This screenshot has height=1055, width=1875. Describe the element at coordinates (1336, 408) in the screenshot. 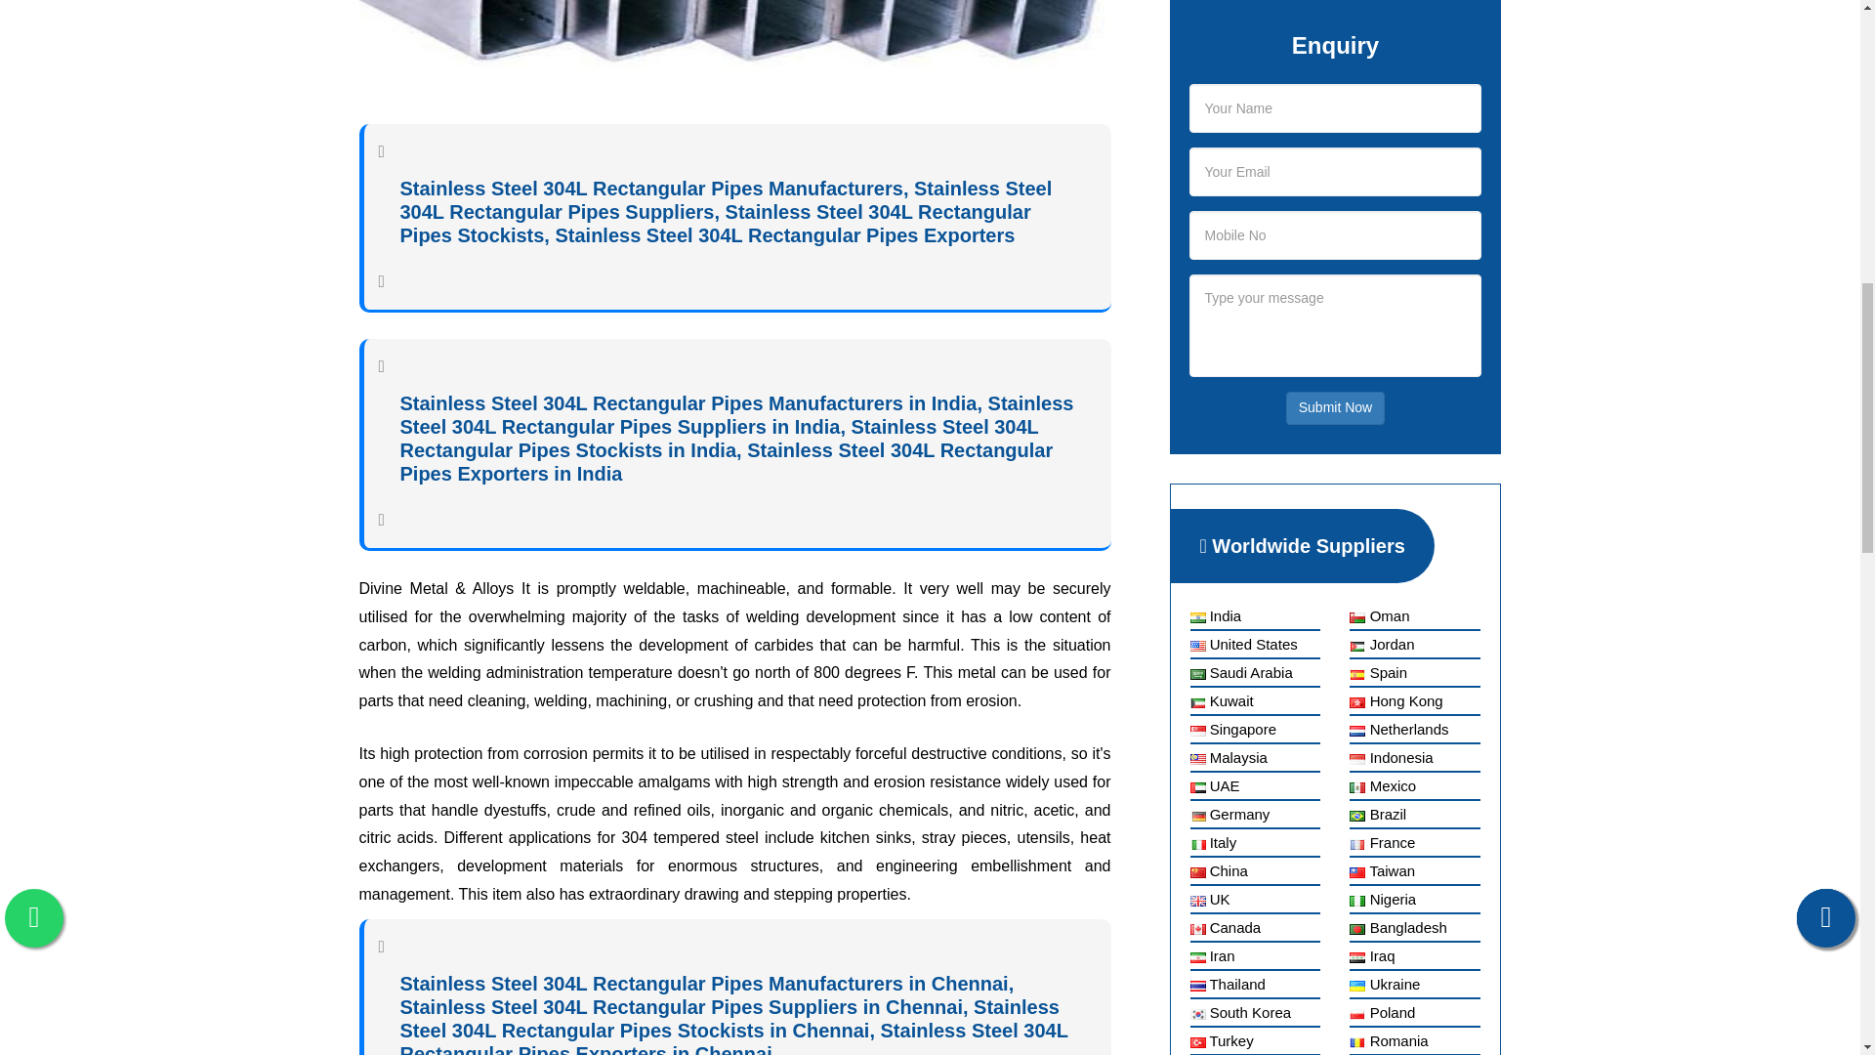

I see `Submit Now` at that location.